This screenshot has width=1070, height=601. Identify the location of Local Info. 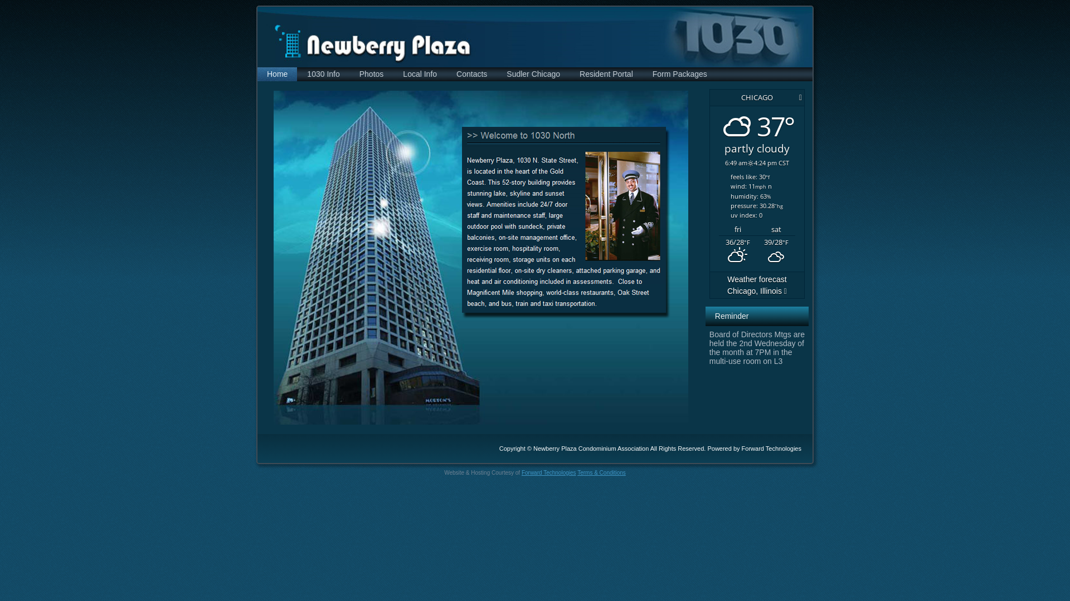
(420, 75).